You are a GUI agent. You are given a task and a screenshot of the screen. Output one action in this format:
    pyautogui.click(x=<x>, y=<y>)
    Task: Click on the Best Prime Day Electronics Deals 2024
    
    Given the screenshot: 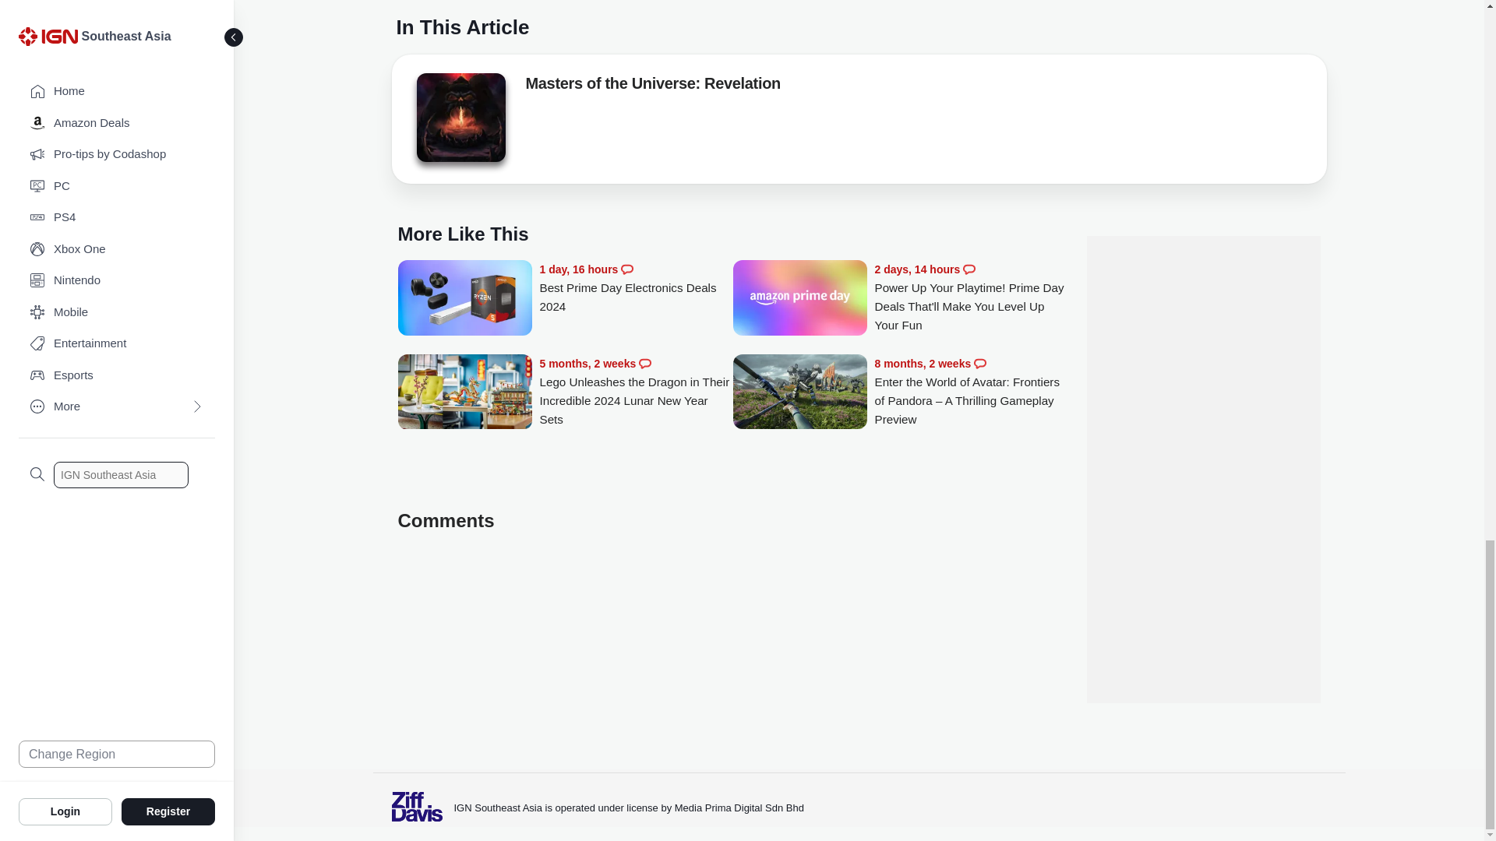 What is the action you would take?
    pyautogui.click(x=464, y=299)
    